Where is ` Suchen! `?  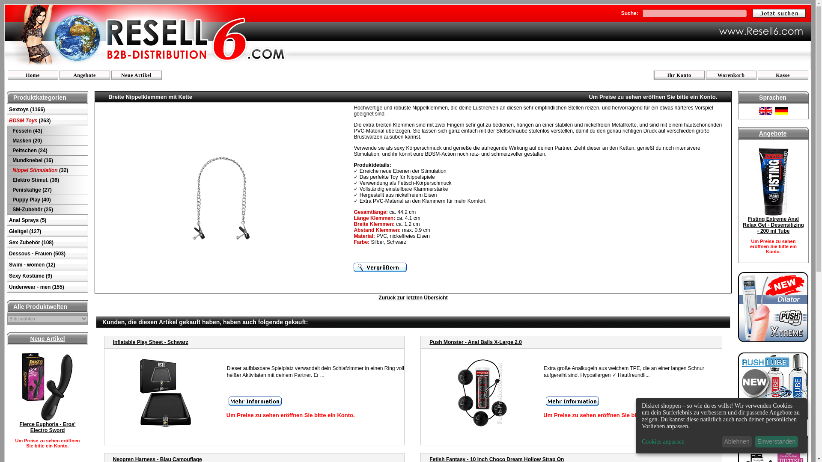  Suchen!  is located at coordinates (779, 13).